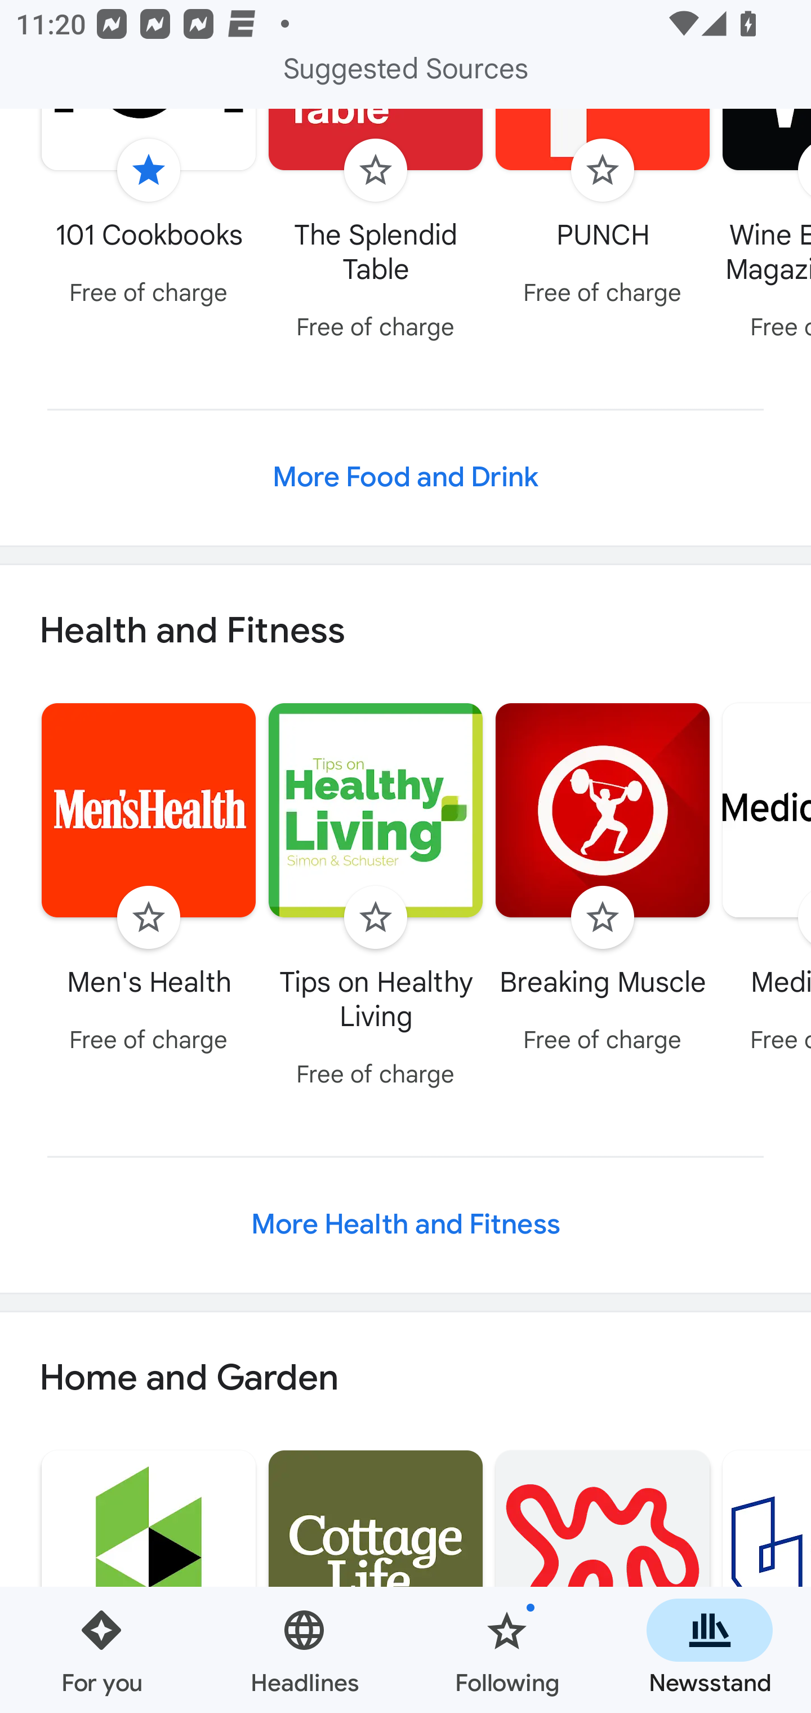 The height and width of the screenshot is (1713, 811). What do you see at coordinates (376, 898) in the screenshot?
I see `Follow Tips on Healthy Living Free of charge` at bounding box center [376, 898].